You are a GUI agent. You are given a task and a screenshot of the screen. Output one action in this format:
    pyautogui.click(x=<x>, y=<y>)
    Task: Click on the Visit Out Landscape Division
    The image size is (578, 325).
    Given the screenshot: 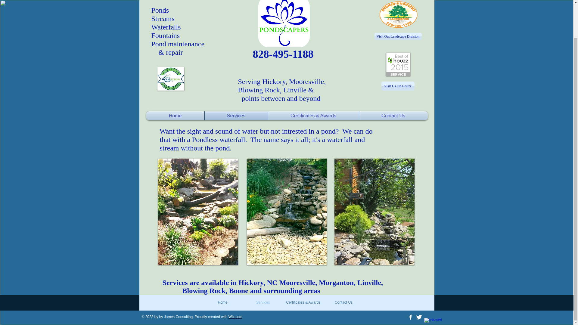 What is the action you would take?
    pyautogui.click(x=398, y=36)
    